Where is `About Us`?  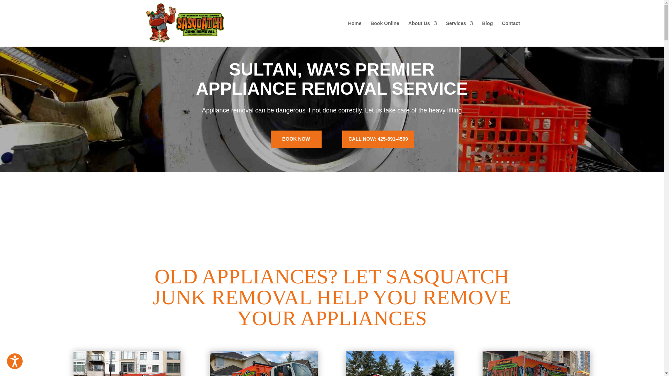
About Us is located at coordinates (422, 33).